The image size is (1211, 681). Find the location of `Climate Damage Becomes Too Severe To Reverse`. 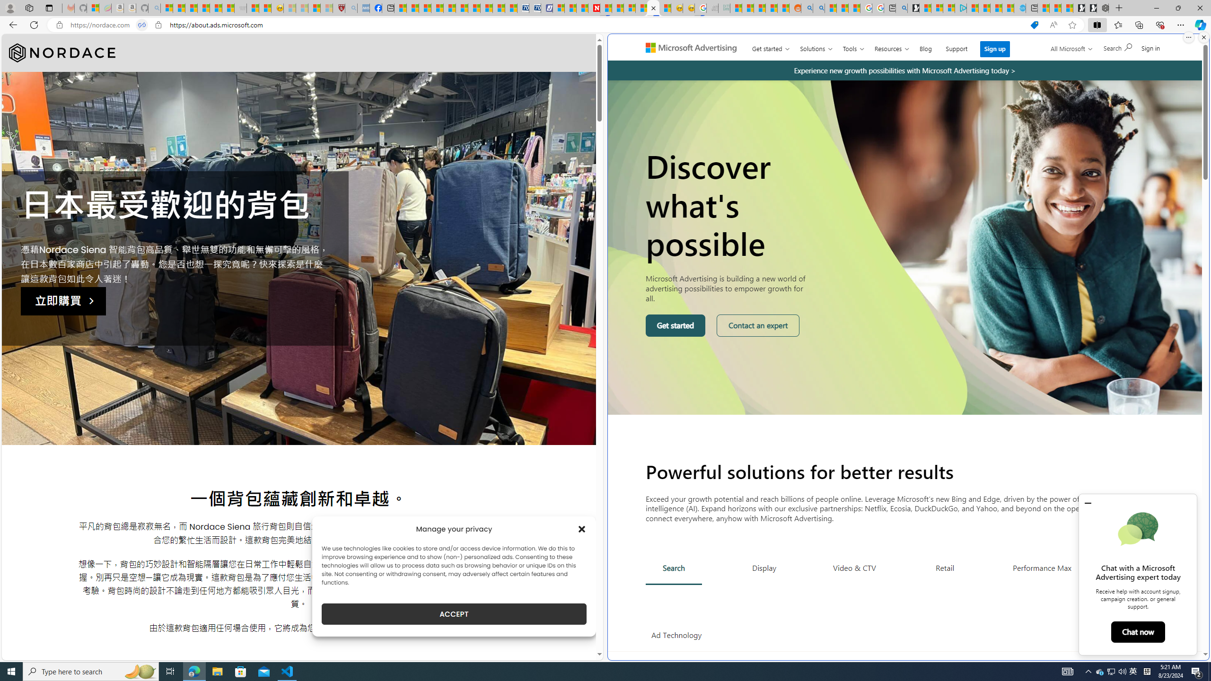

Climate Damage Becomes Too Severe To Reverse is located at coordinates (438, 8).